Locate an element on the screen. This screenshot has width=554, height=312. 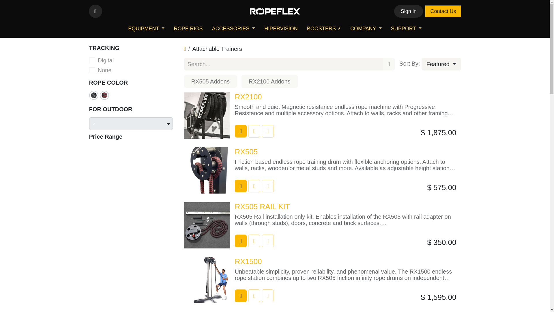
Shopping cart is located at coordinates (241, 131).